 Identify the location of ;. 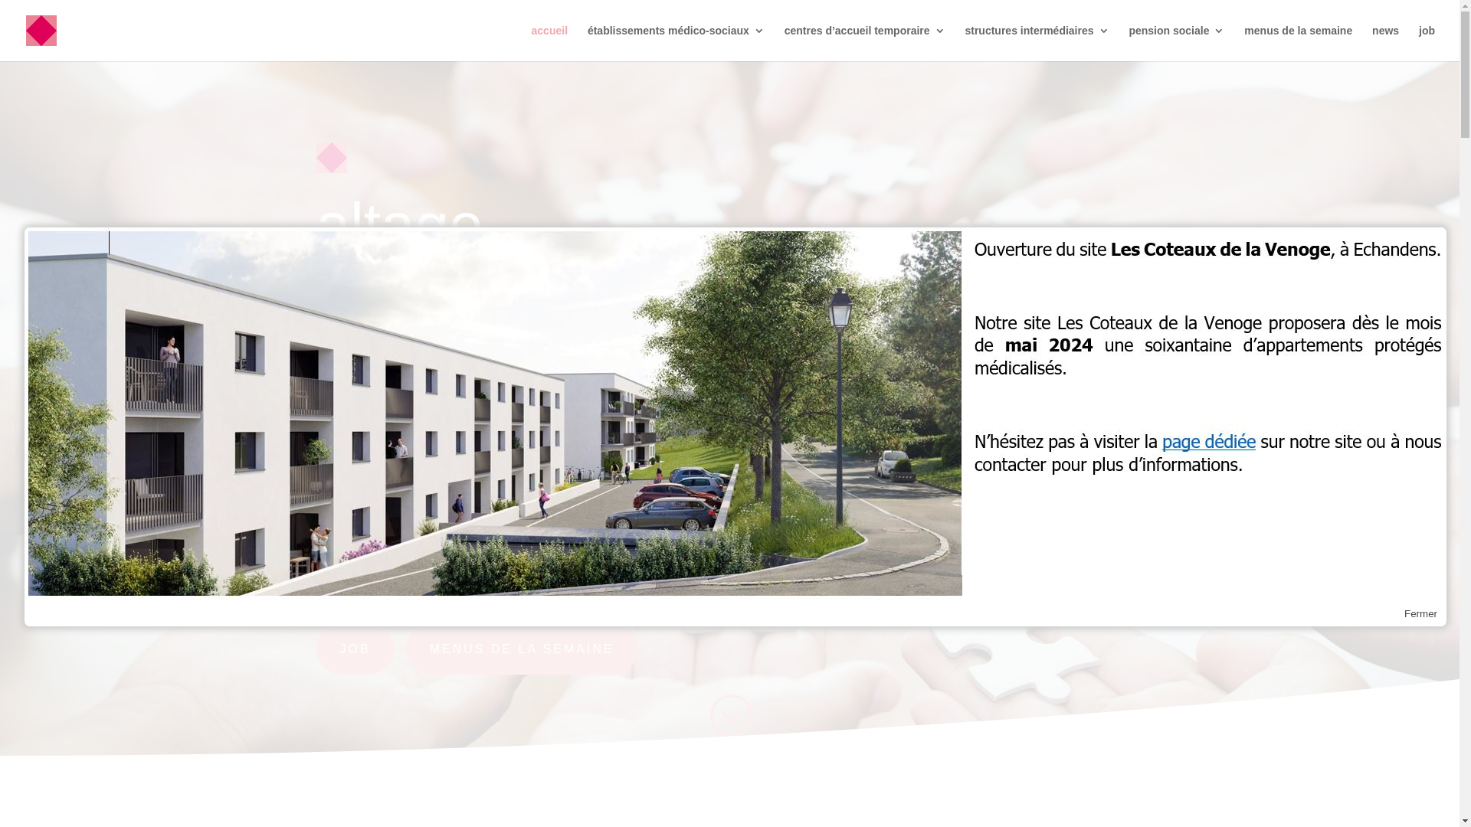
(729, 716).